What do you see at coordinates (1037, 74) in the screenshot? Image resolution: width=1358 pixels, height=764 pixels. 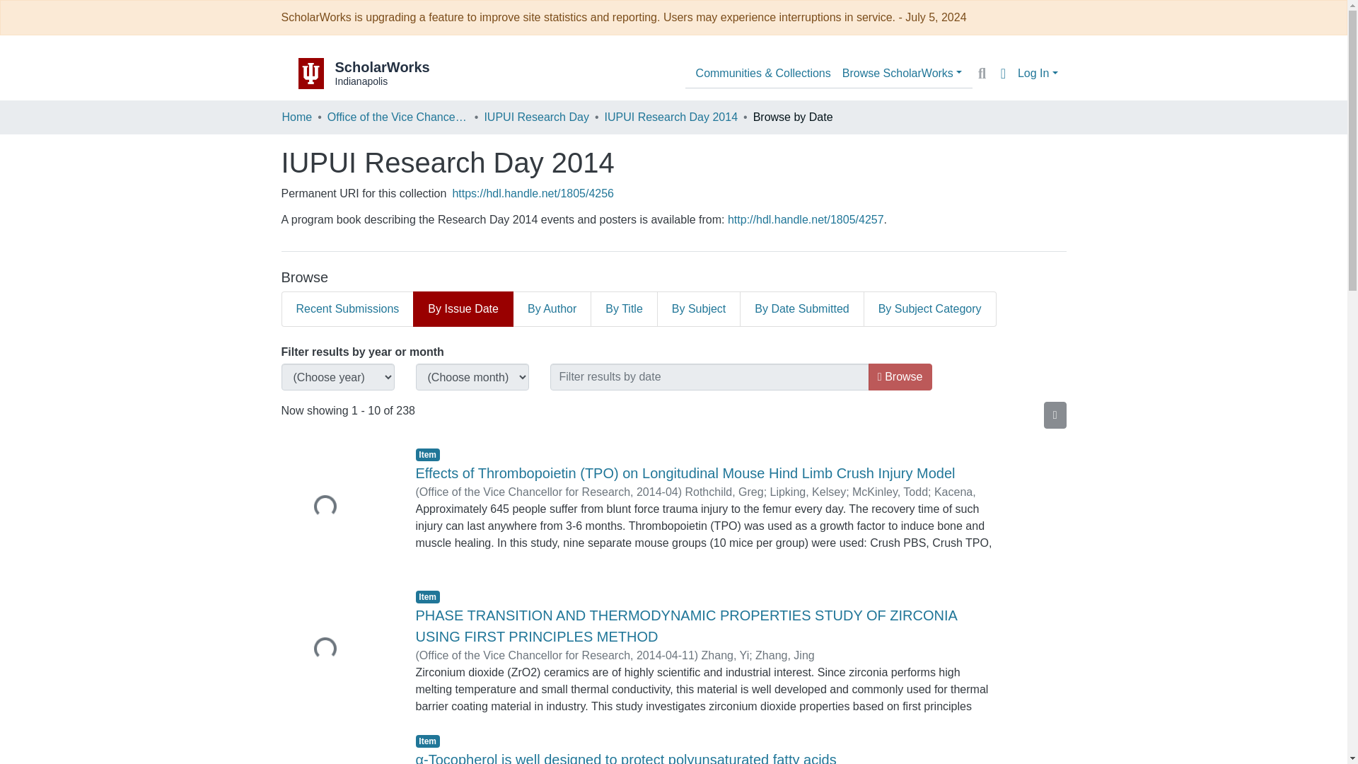 I see `Log In` at bounding box center [1037, 74].